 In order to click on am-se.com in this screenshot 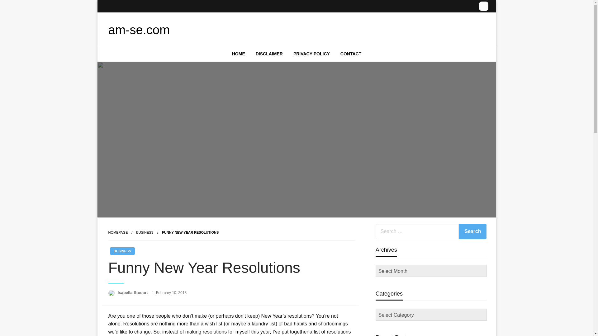, I will do `click(139, 30)`.